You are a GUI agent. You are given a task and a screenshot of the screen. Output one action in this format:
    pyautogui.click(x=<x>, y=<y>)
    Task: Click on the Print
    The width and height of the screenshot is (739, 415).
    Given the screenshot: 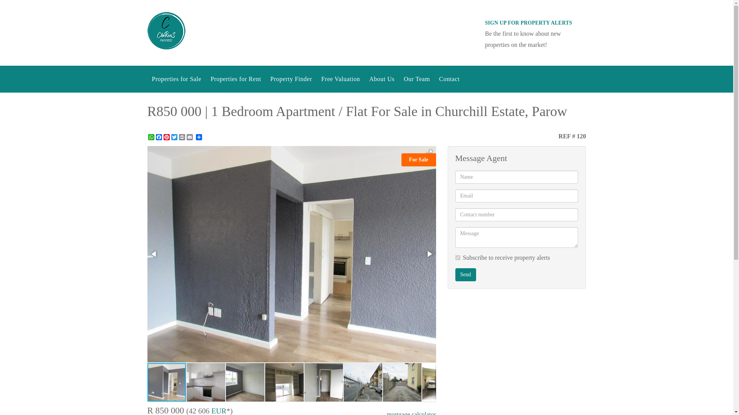 What is the action you would take?
    pyautogui.click(x=182, y=137)
    